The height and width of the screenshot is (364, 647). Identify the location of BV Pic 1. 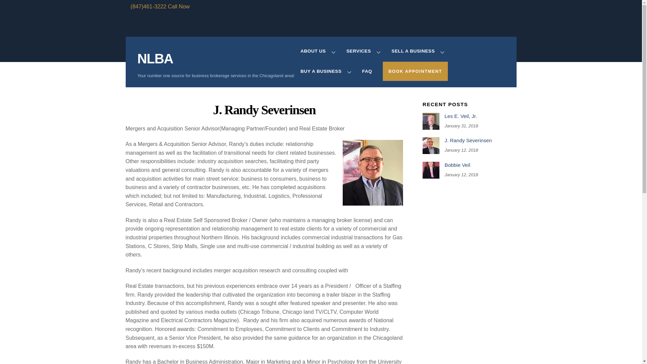
(431, 170).